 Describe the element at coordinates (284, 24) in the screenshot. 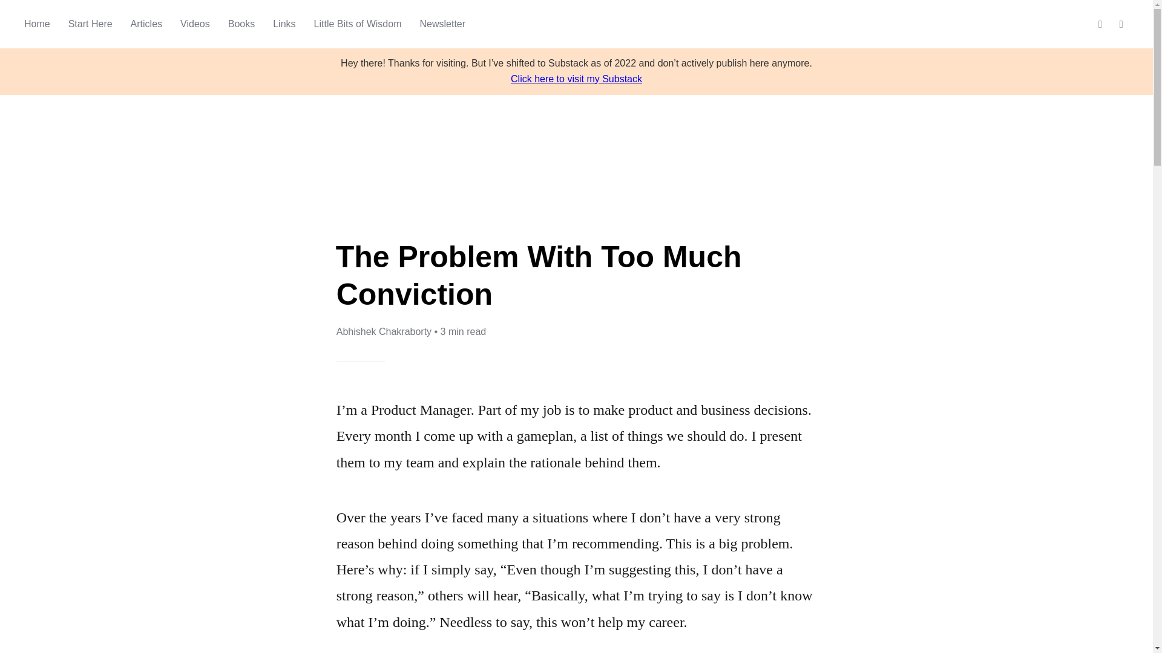

I see `Links` at that location.